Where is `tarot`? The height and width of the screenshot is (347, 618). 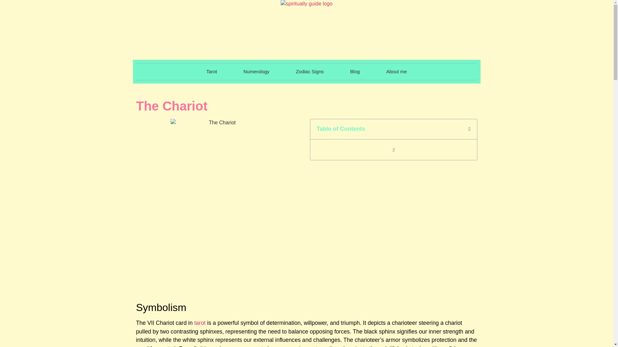
tarot is located at coordinates (200, 323).